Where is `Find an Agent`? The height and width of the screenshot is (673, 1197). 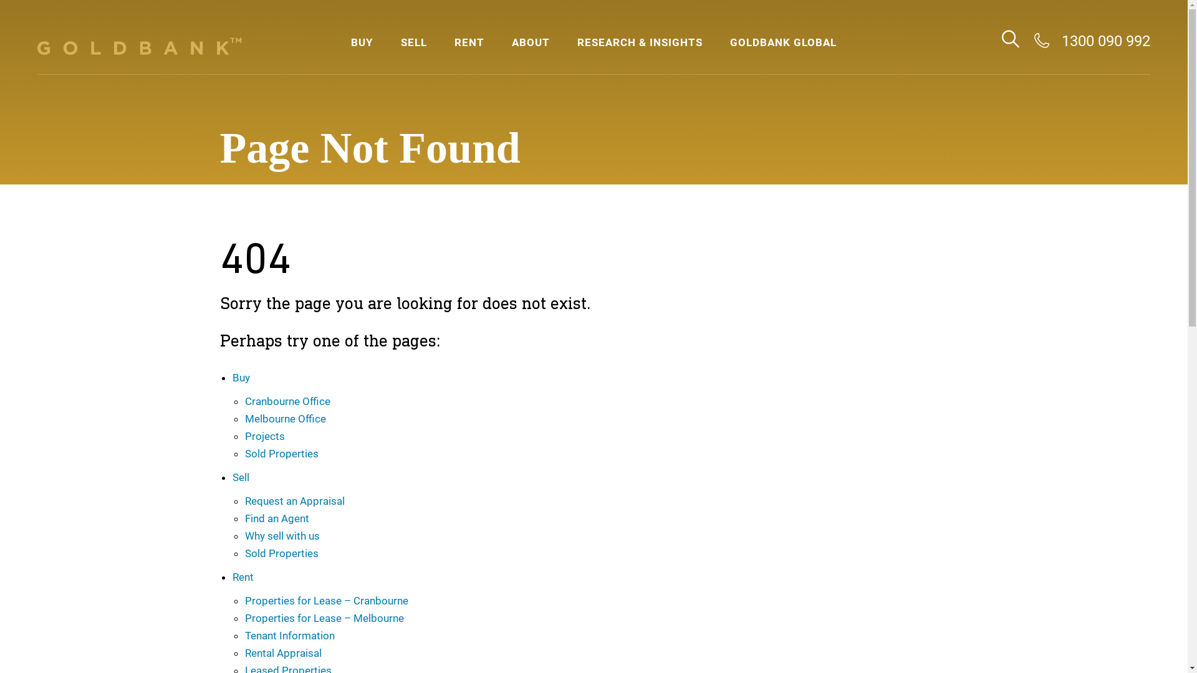
Find an Agent is located at coordinates (277, 518).